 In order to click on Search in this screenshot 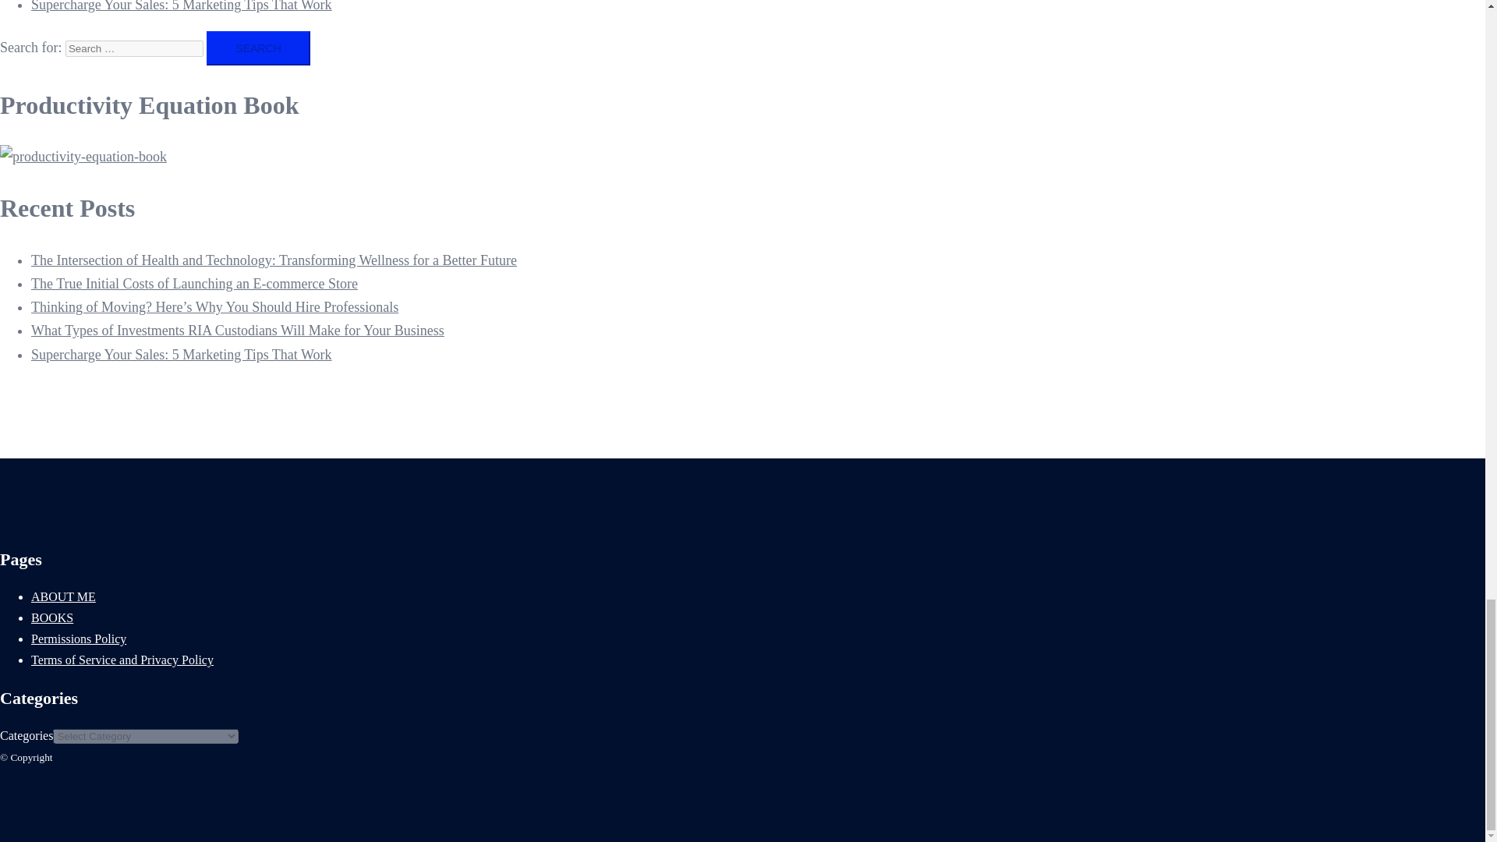, I will do `click(257, 48)`.